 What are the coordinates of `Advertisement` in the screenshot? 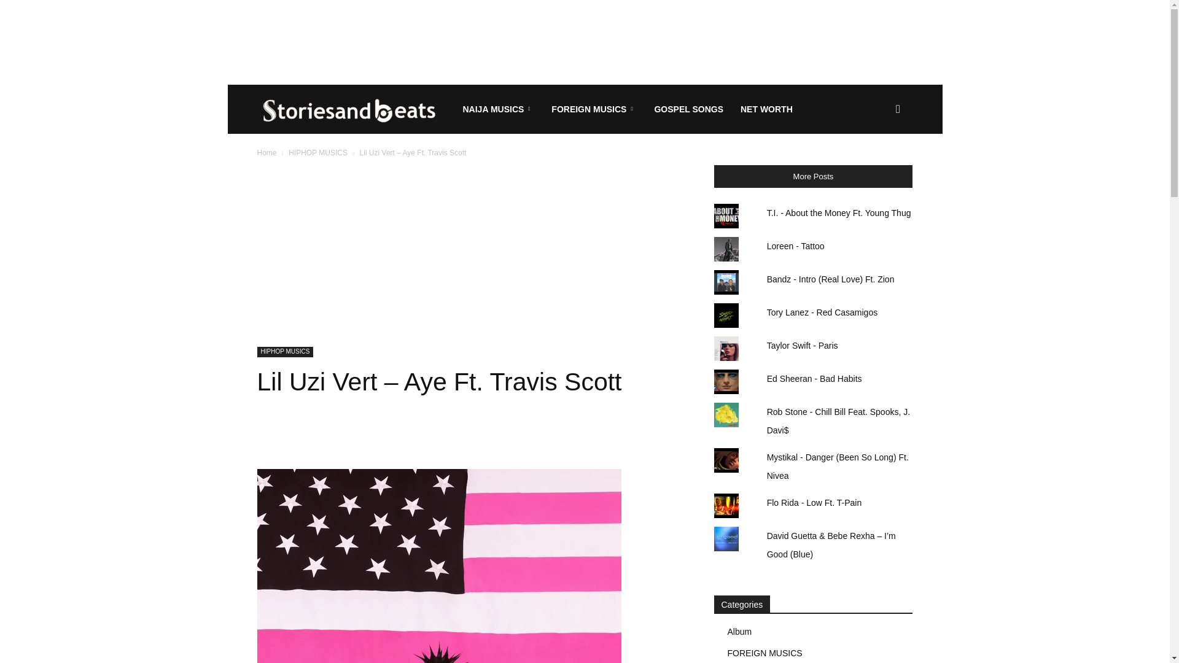 It's located at (470, 255).